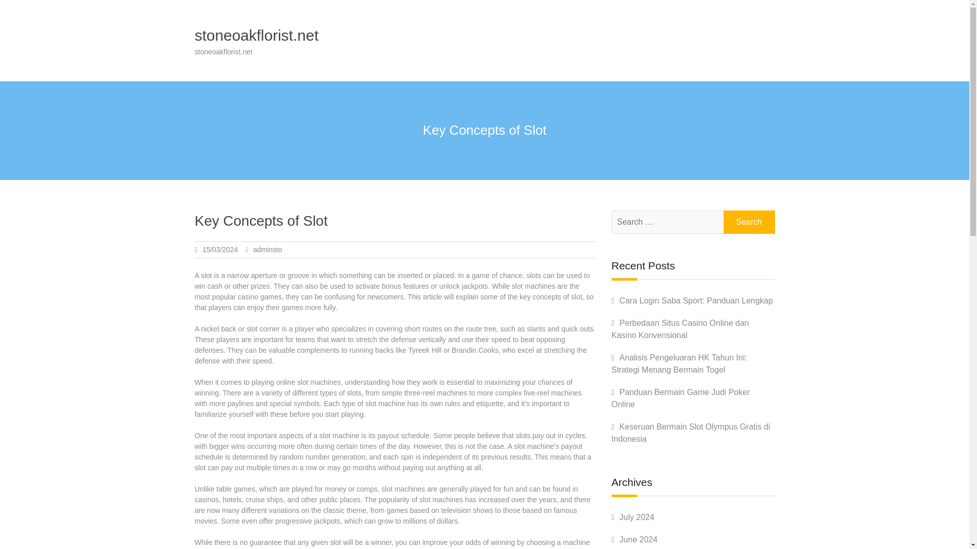 This screenshot has width=977, height=549. What do you see at coordinates (637, 517) in the screenshot?
I see `July 2024` at bounding box center [637, 517].